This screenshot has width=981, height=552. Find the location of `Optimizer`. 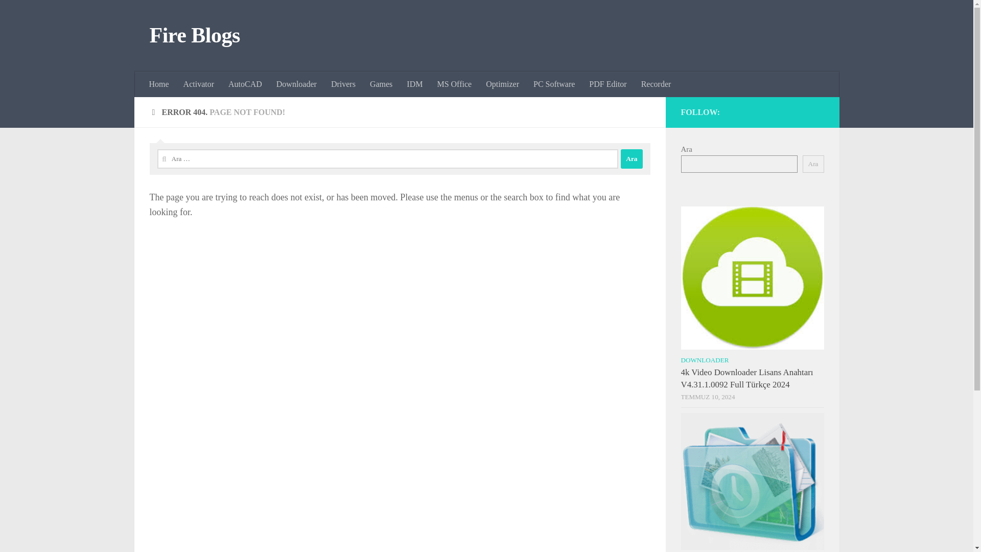

Optimizer is located at coordinates (502, 84).